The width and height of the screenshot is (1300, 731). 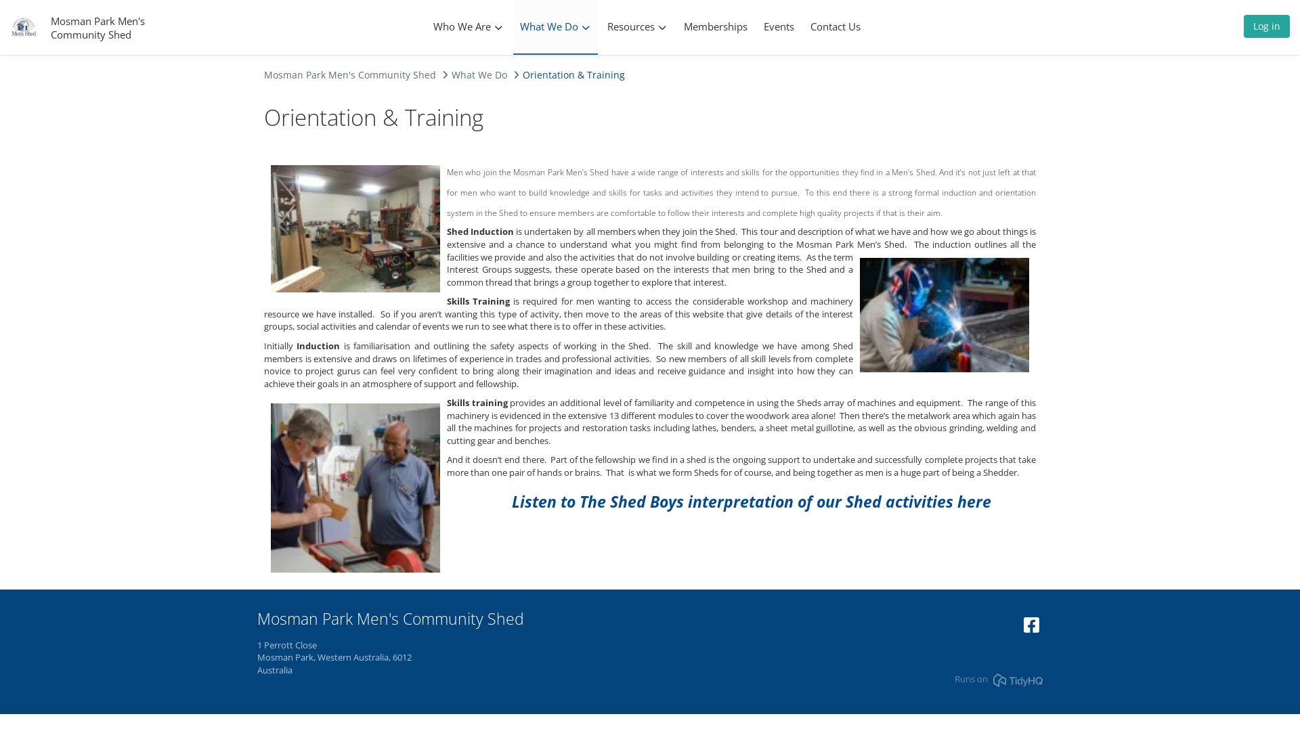 I want to click on Orientation & Training, so click(x=574, y=74).